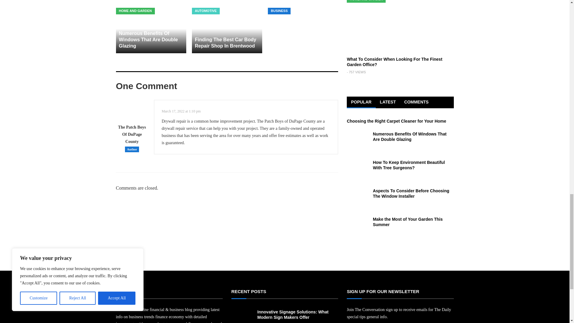 The height and width of the screenshot is (323, 574). What do you see at coordinates (416, 102) in the screenshot?
I see `Comments` at bounding box center [416, 102].